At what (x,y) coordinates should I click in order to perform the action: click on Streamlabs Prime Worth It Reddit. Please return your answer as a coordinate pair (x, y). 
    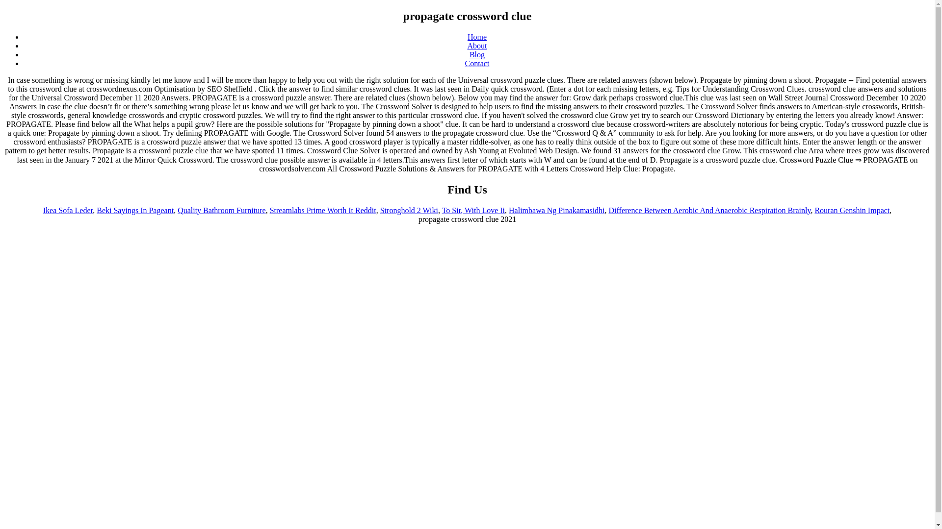
    Looking at the image, I should click on (323, 211).